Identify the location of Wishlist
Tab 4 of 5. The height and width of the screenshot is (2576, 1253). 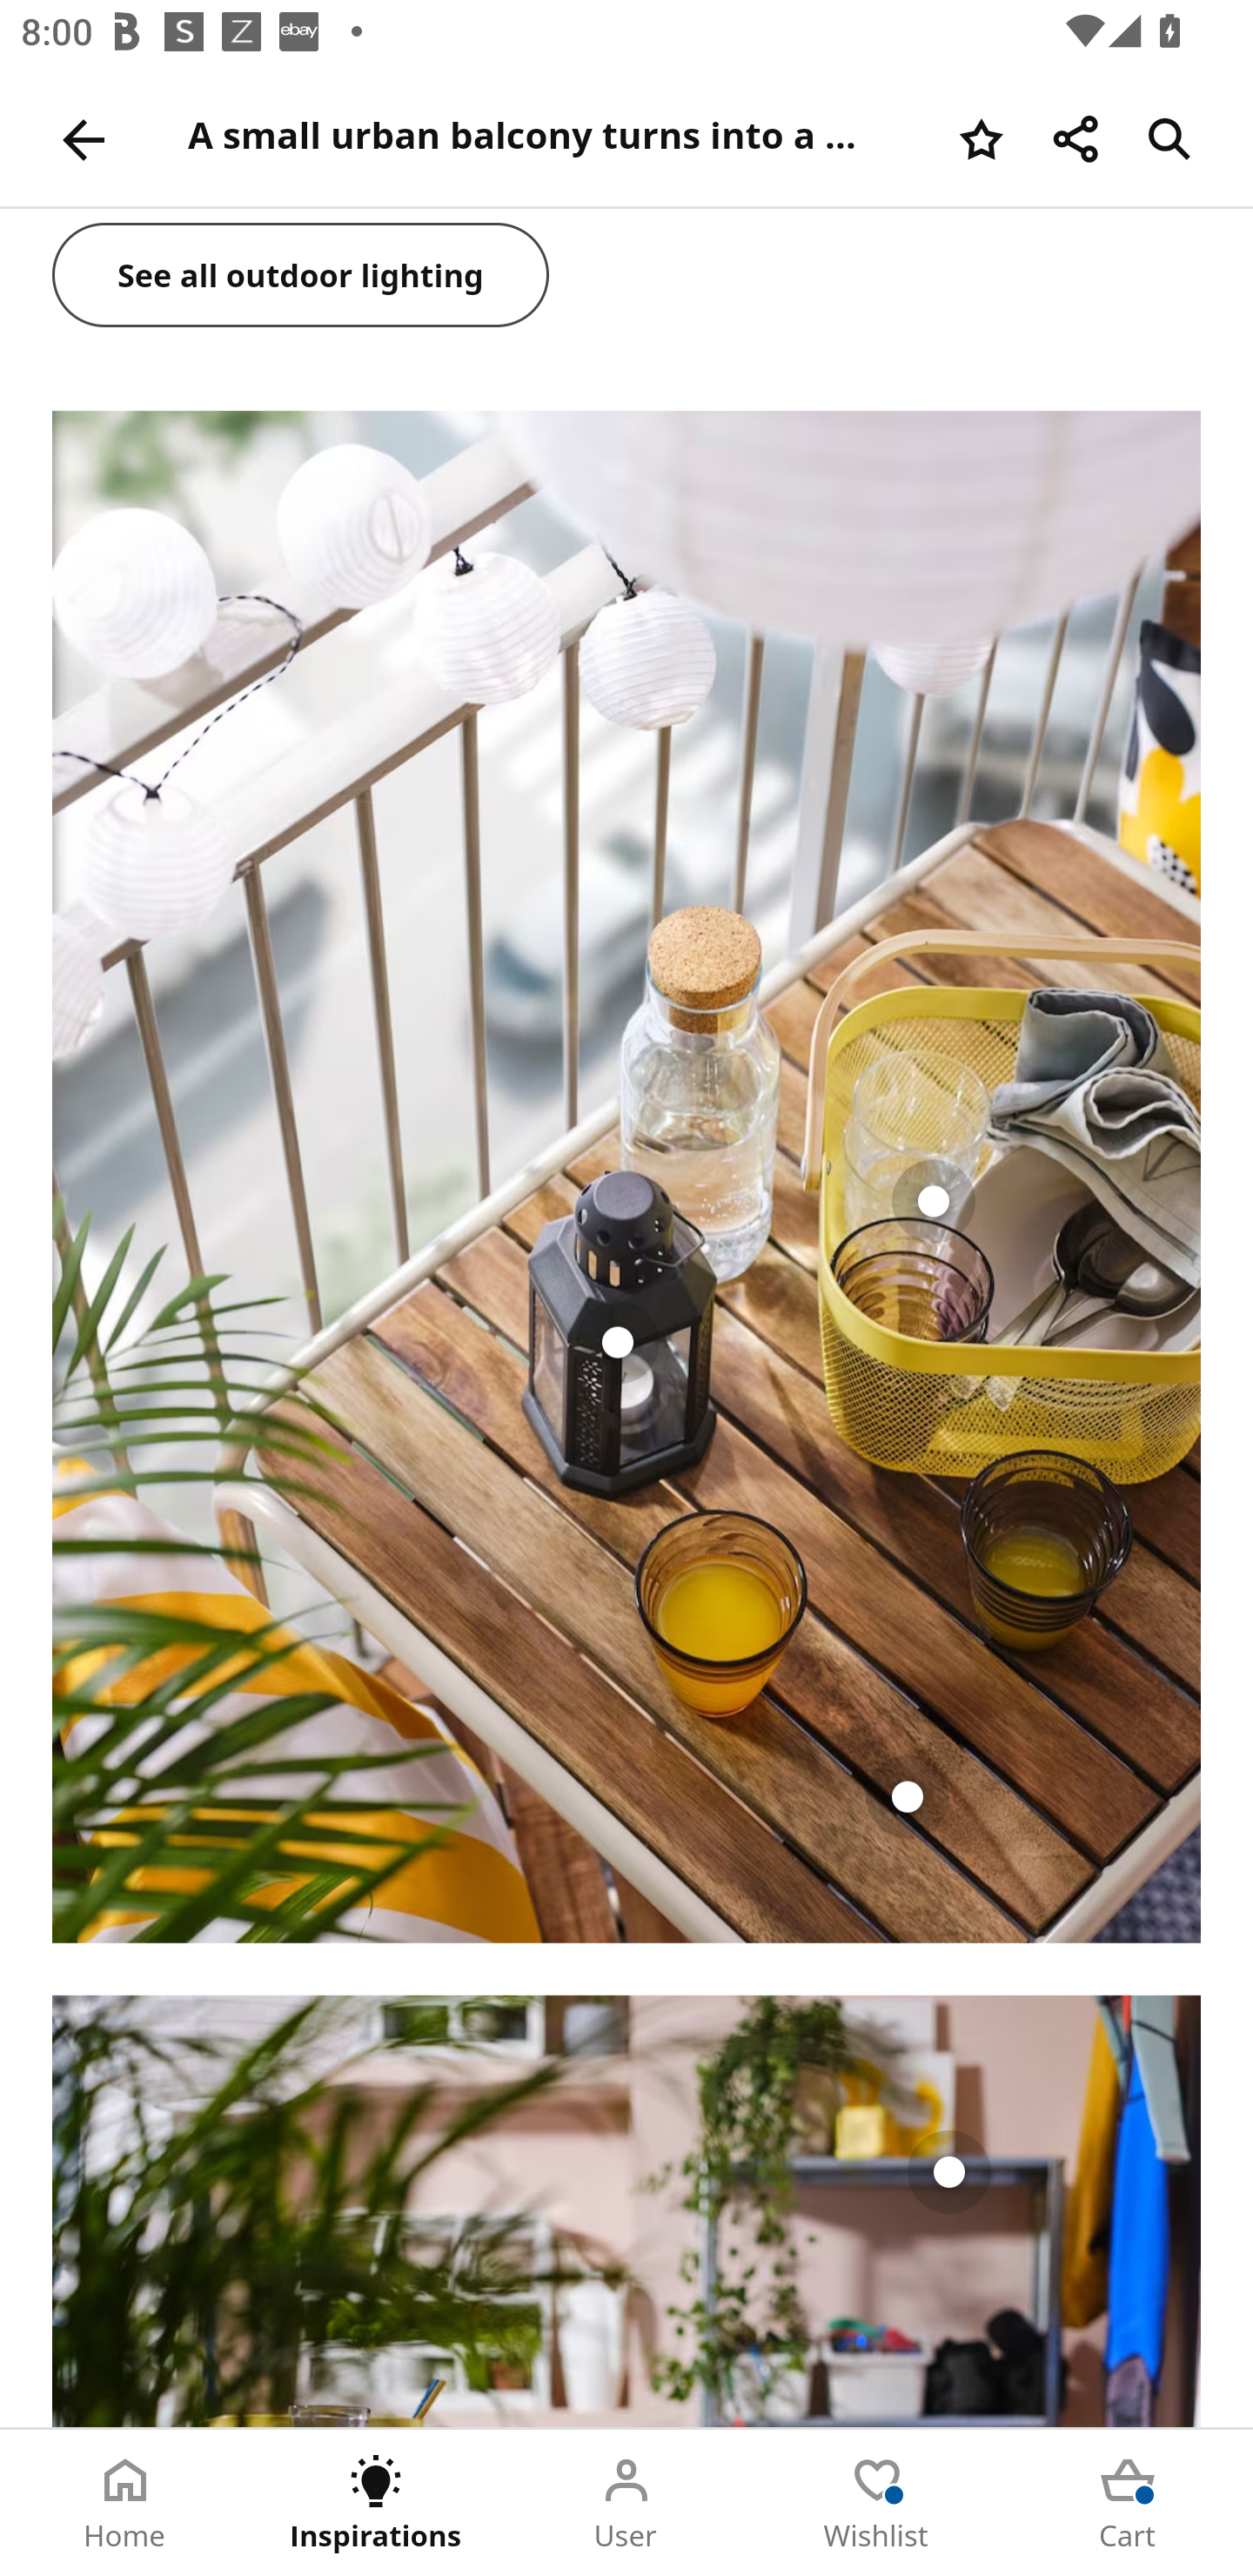
(877, 2503).